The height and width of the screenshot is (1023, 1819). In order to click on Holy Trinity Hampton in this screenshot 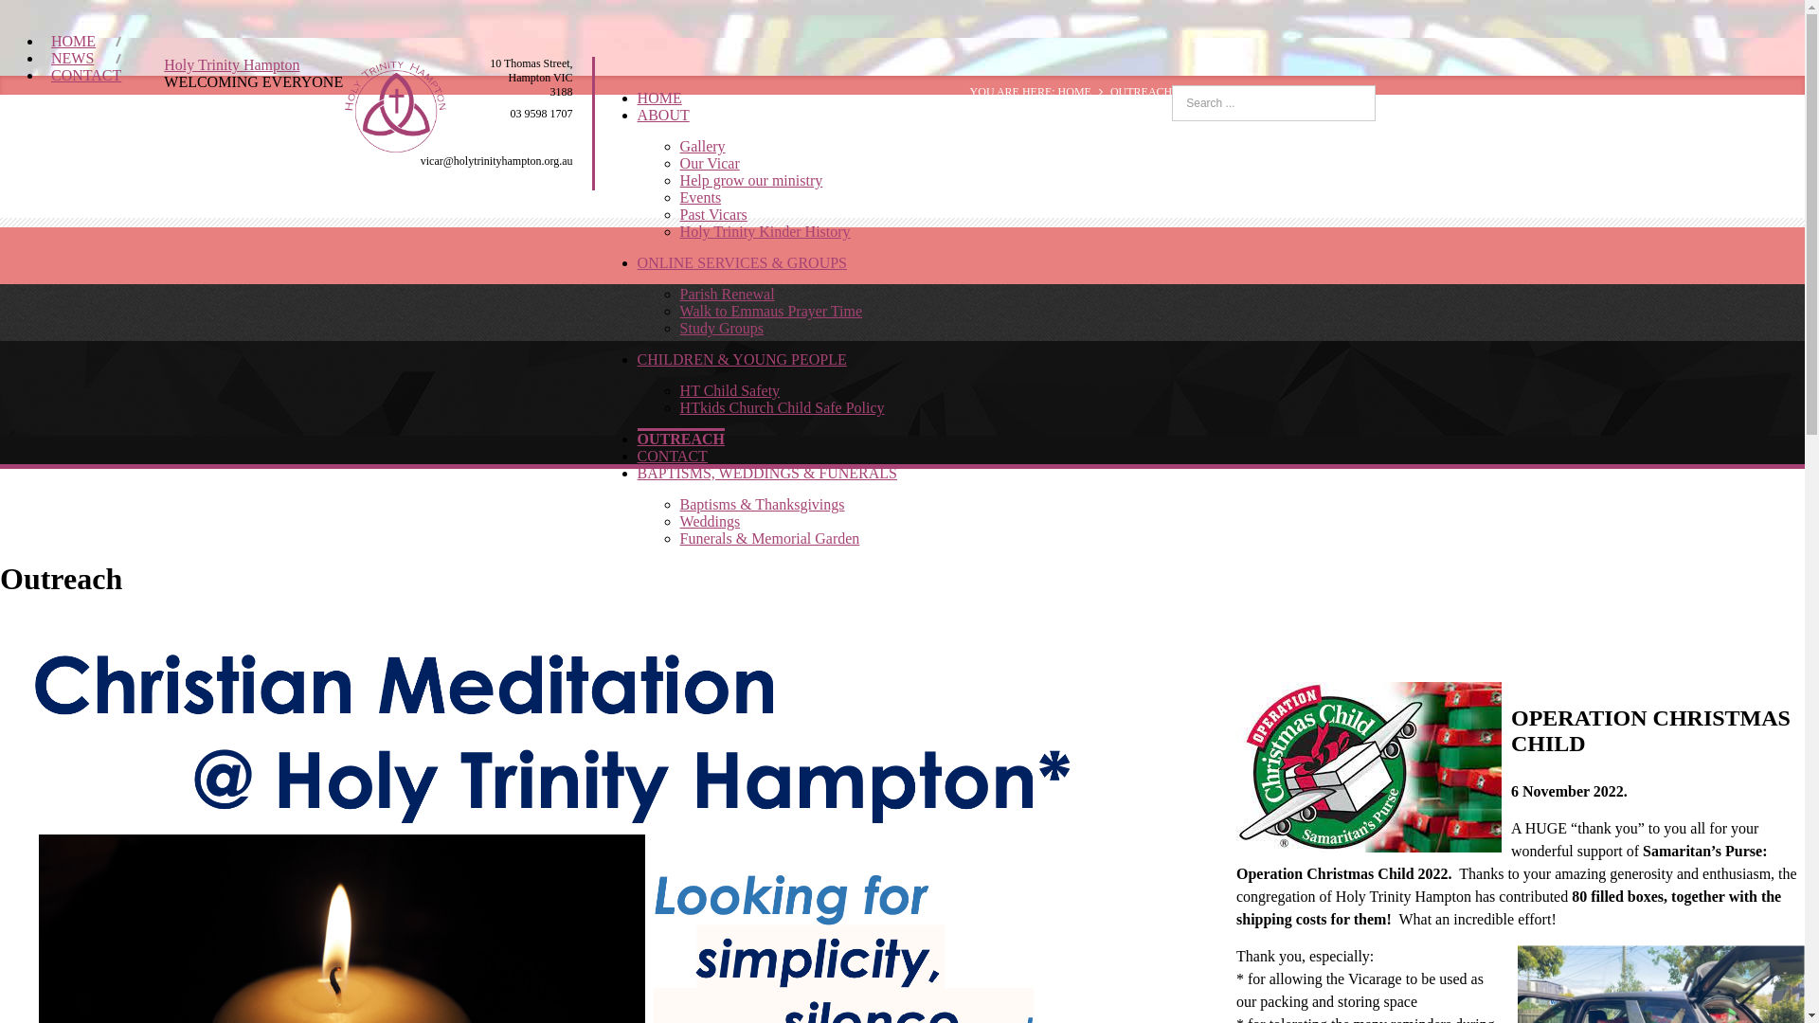, I will do `click(231, 64)`.